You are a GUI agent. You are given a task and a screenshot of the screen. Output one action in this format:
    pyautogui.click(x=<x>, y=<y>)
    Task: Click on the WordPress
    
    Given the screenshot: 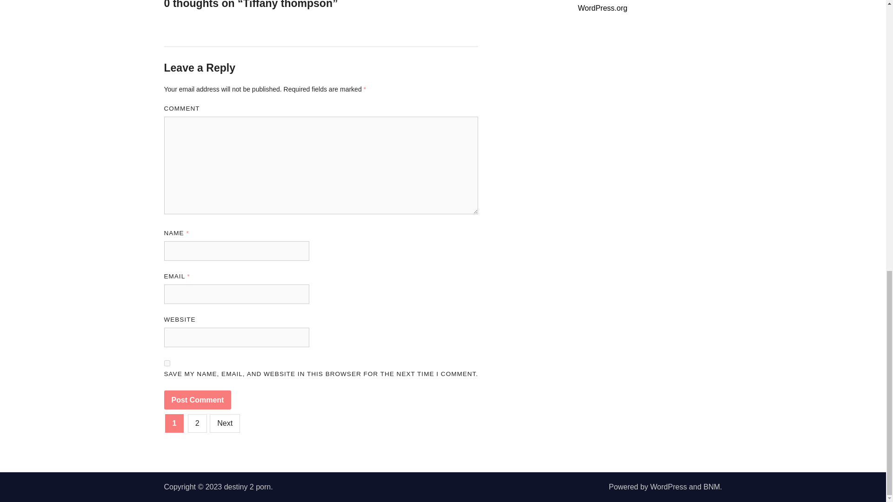 What is the action you would take?
    pyautogui.click(x=668, y=487)
    